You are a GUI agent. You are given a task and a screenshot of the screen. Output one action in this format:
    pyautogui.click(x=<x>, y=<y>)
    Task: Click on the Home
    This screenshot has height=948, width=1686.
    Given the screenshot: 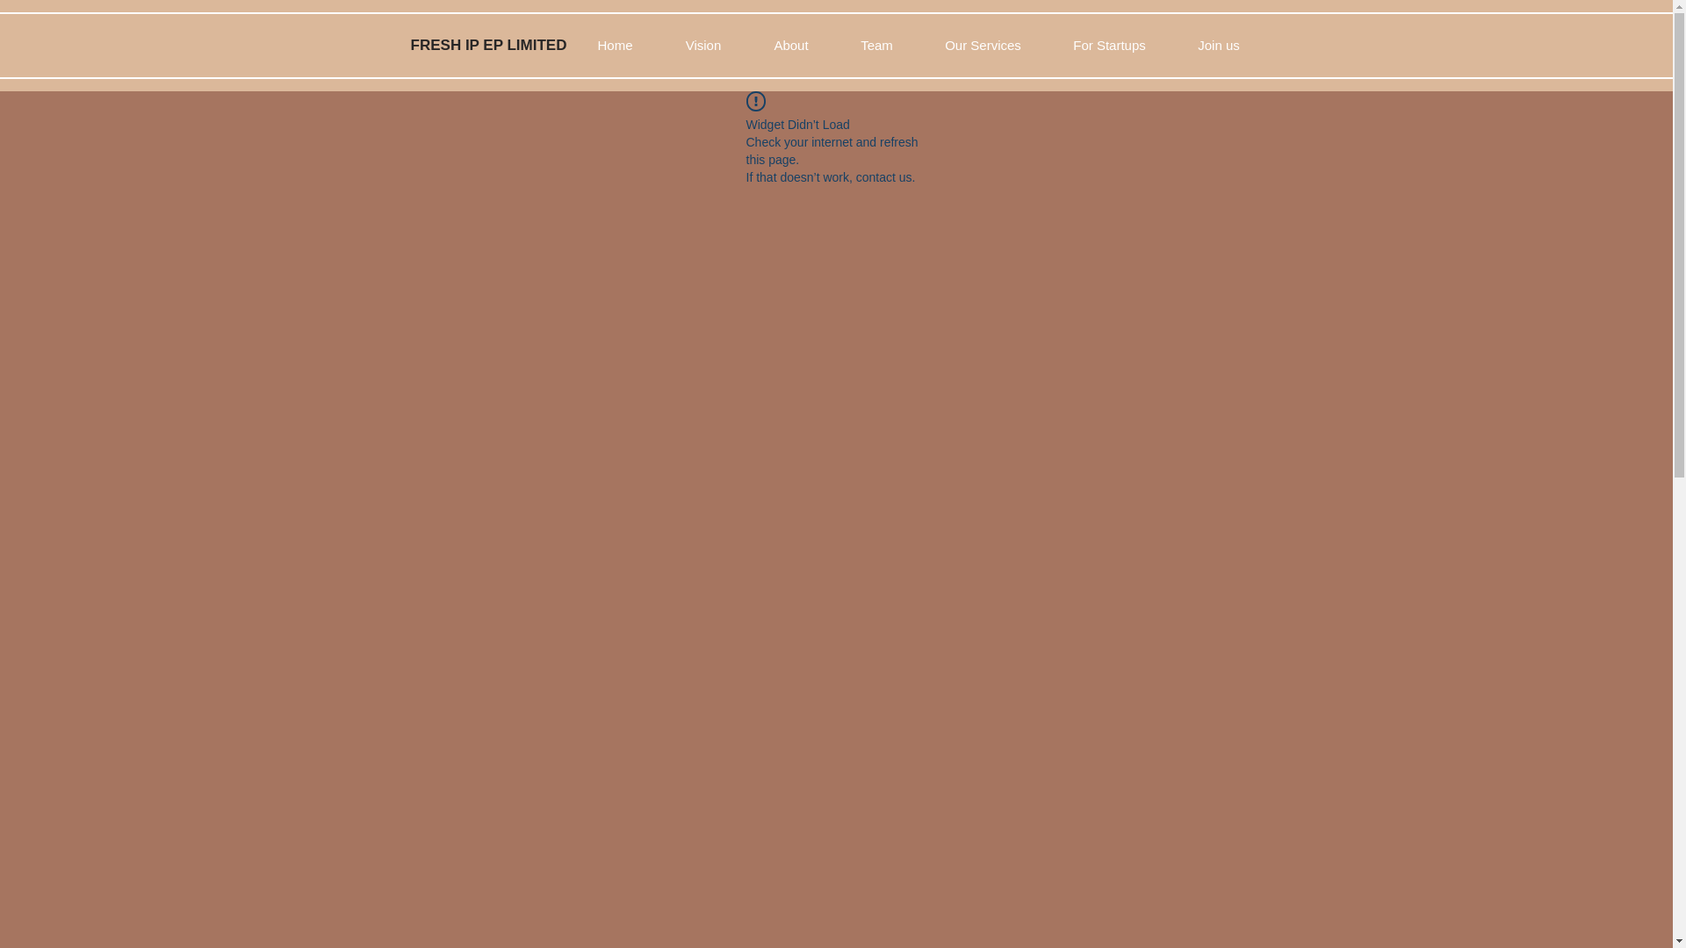 What is the action you would take?
    pyautogui.click(x=615, y=46)
    